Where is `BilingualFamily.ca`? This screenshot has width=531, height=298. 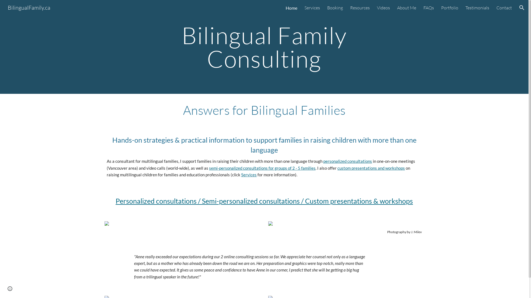
BilingualFamily.ca is located at coordinates (29, 7).